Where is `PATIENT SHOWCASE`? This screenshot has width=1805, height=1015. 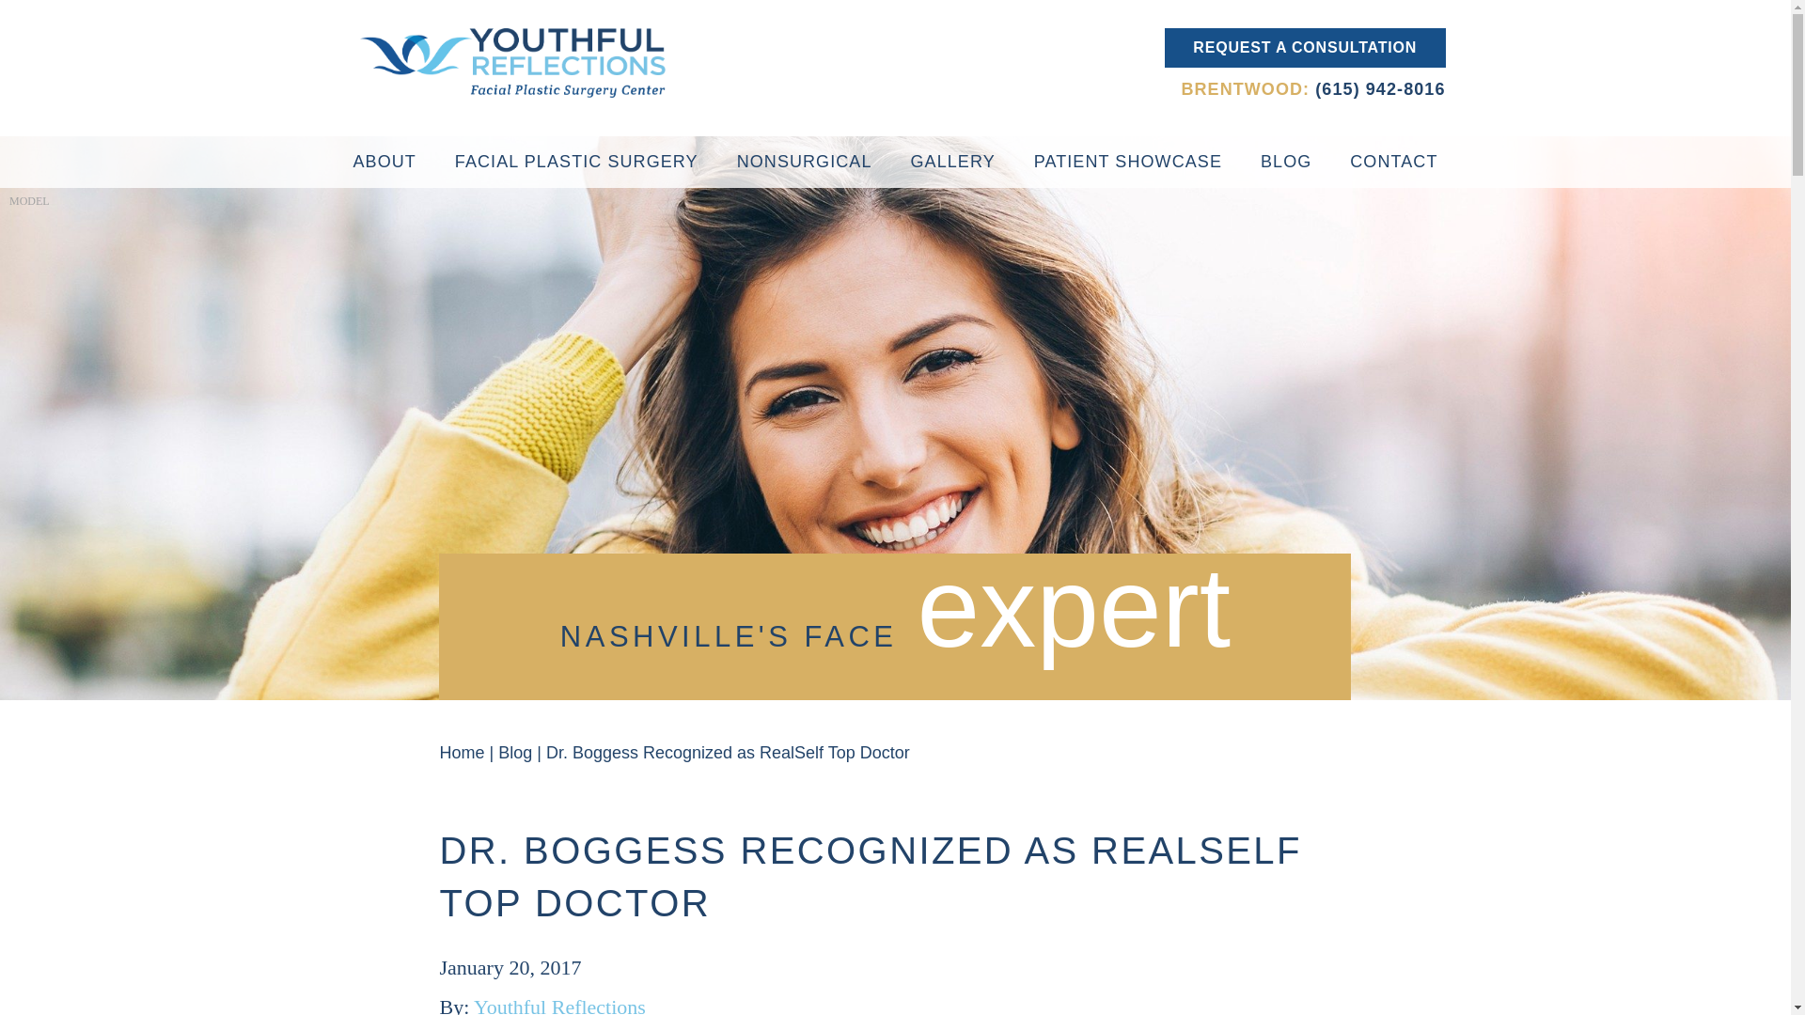 PATIENT SHOWCASE is located at coordinates (1128, 162).